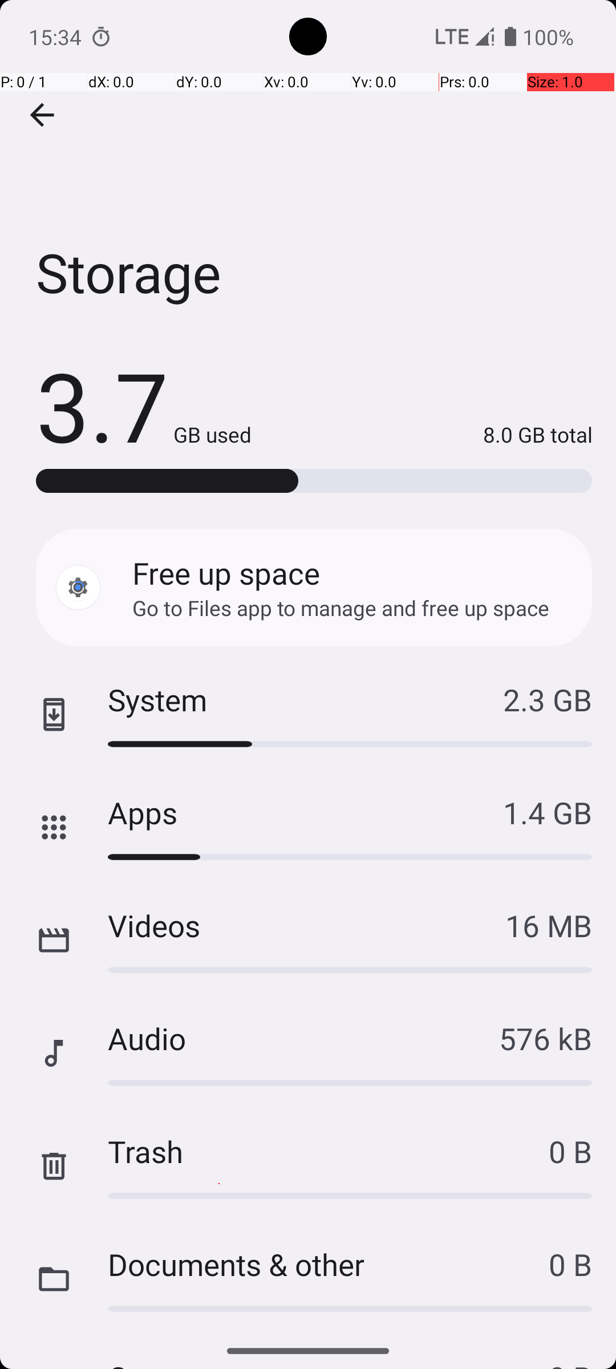 The image size is (616, 1369). Describe the element at coordinates (549, 925) in the screenshot. I see `16 MB` at that location.